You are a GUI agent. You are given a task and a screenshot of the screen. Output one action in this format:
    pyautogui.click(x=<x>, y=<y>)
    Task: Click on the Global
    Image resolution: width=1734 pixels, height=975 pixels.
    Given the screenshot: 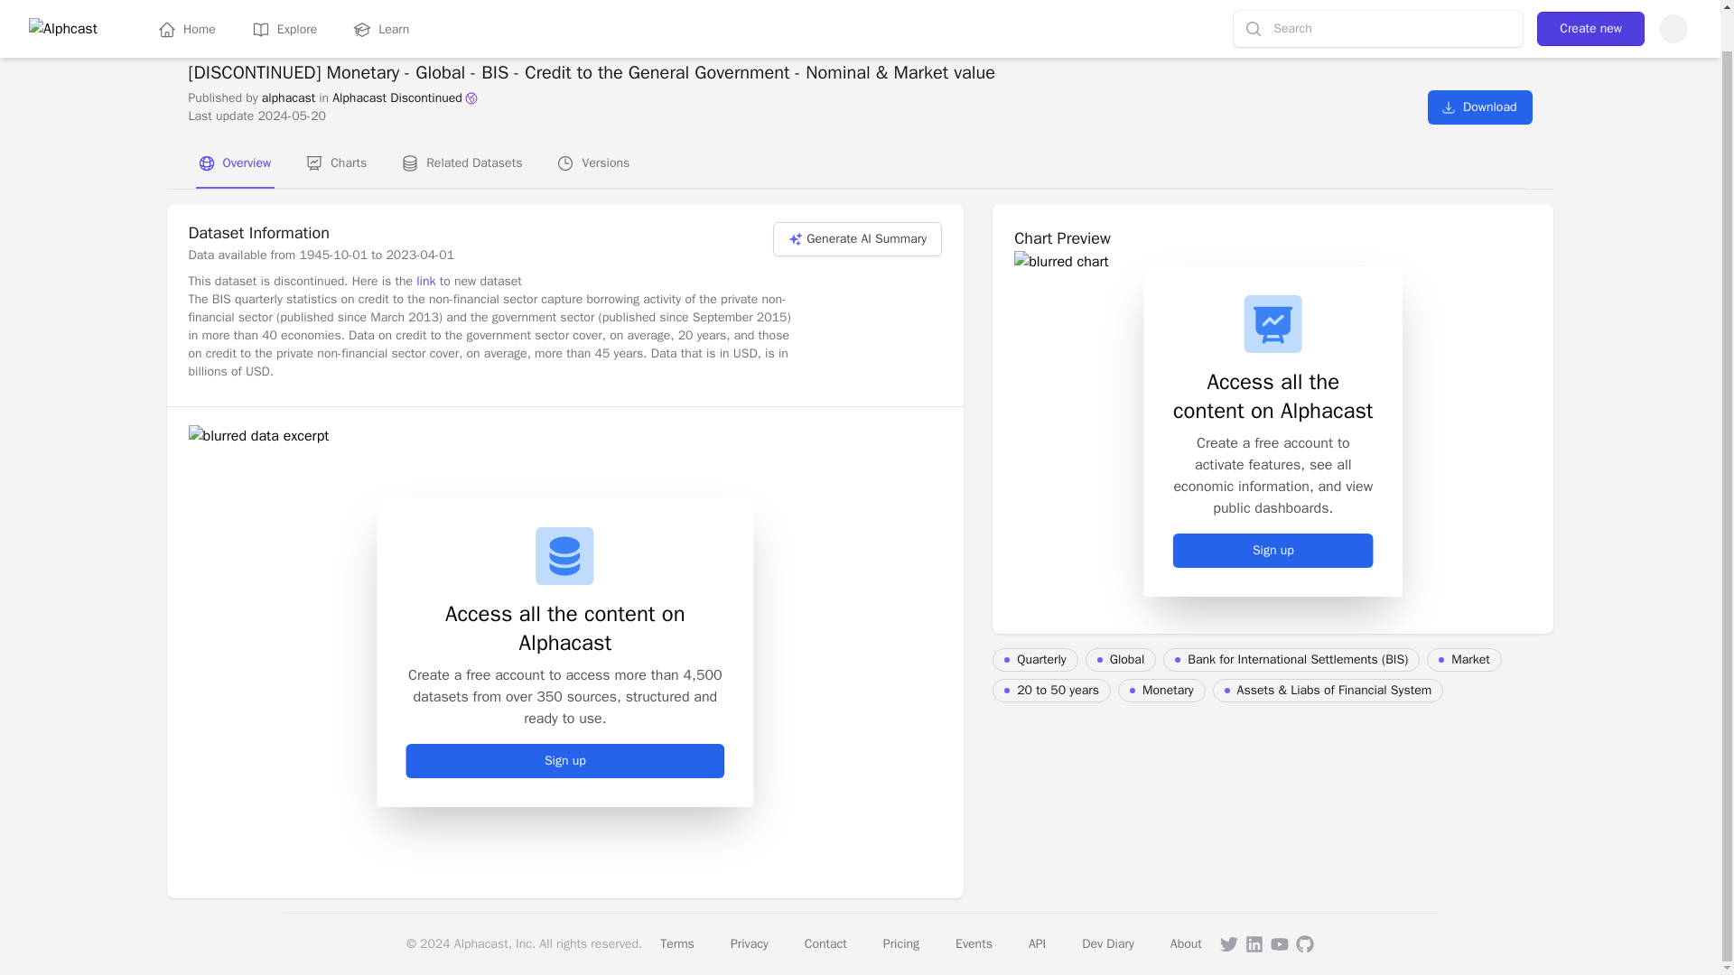 What is the action you would take?
    pyautogui.click(x=1120, y=660)
    